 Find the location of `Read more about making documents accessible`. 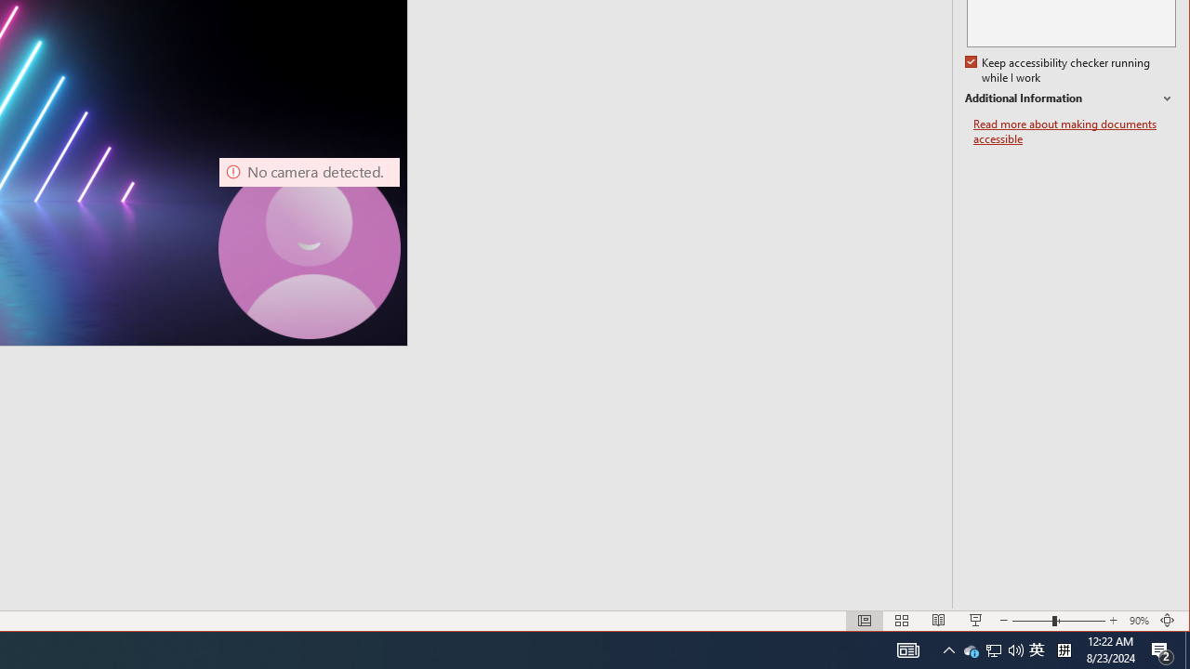

Read more about making documents accessible is located at coordinates (1075, 132).